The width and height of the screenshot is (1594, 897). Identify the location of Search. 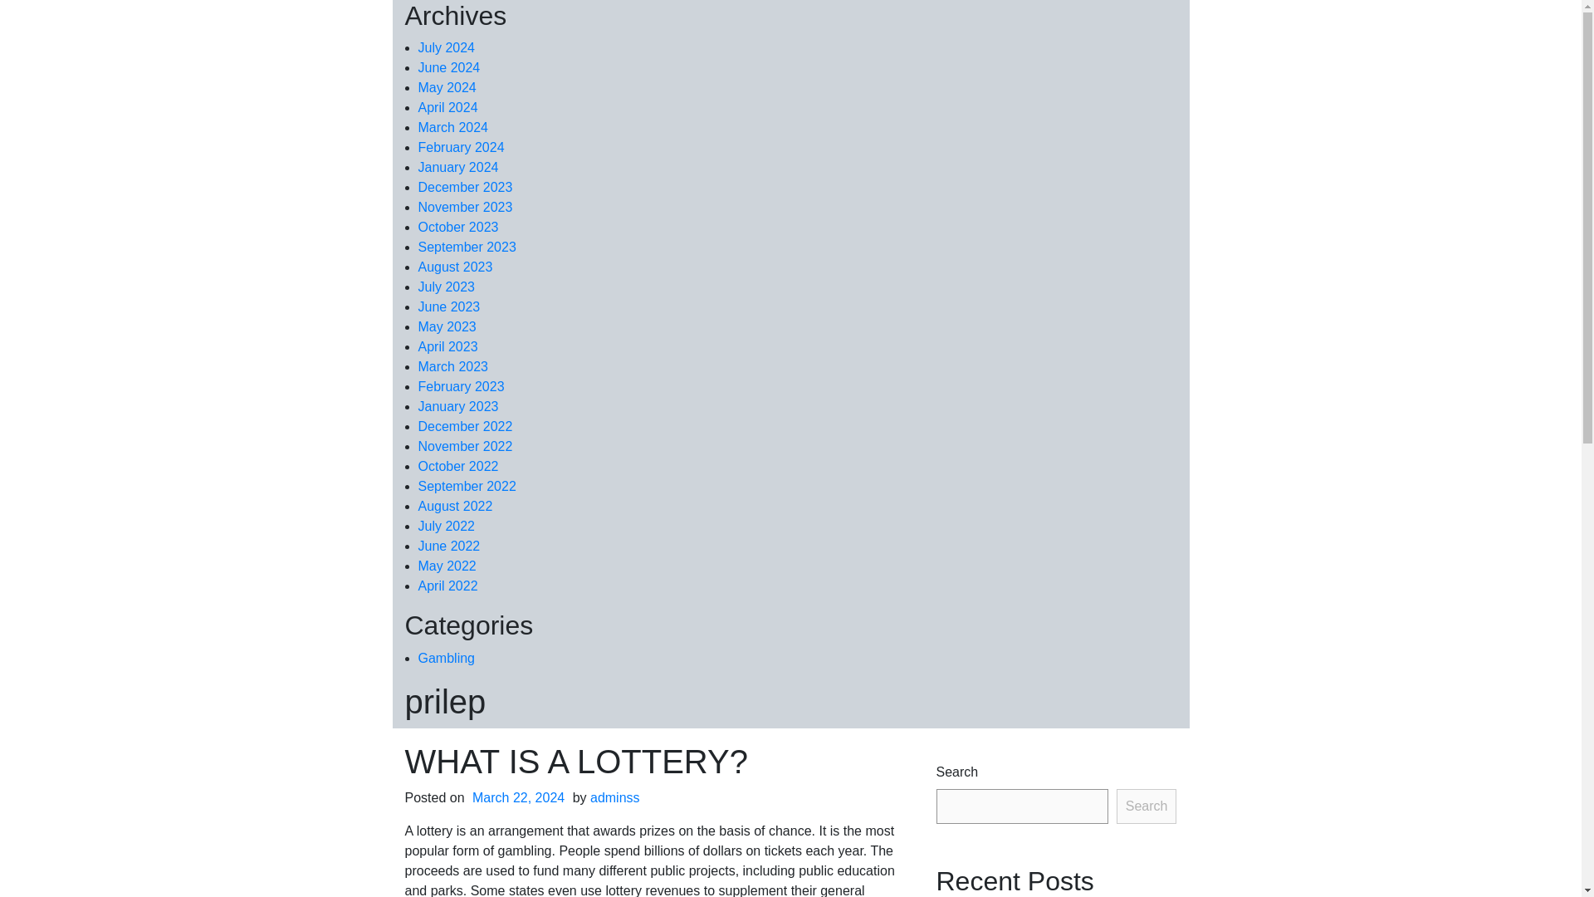
(1147, 806).